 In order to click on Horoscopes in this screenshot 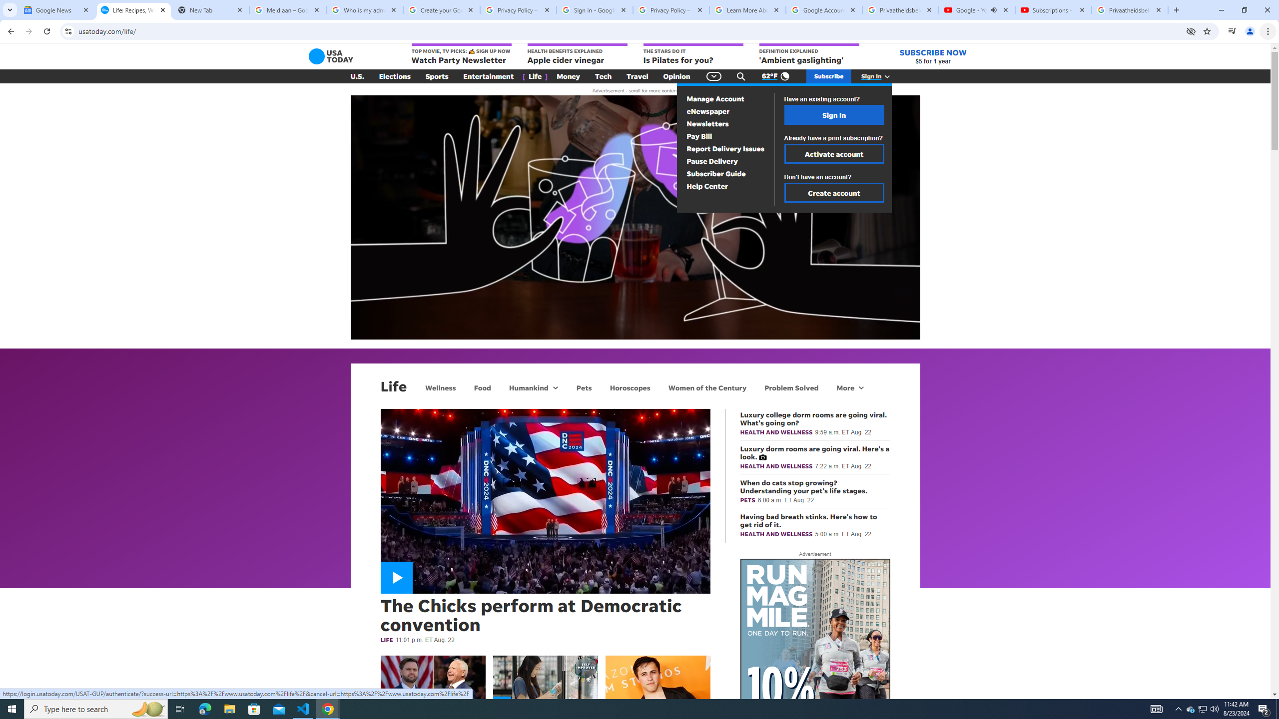, I will do `click(630, 387)`.